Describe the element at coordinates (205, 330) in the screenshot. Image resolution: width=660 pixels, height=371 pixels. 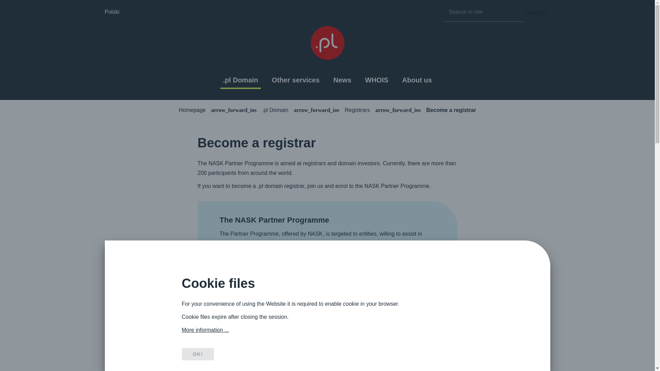
I see `More information ...` at that location.